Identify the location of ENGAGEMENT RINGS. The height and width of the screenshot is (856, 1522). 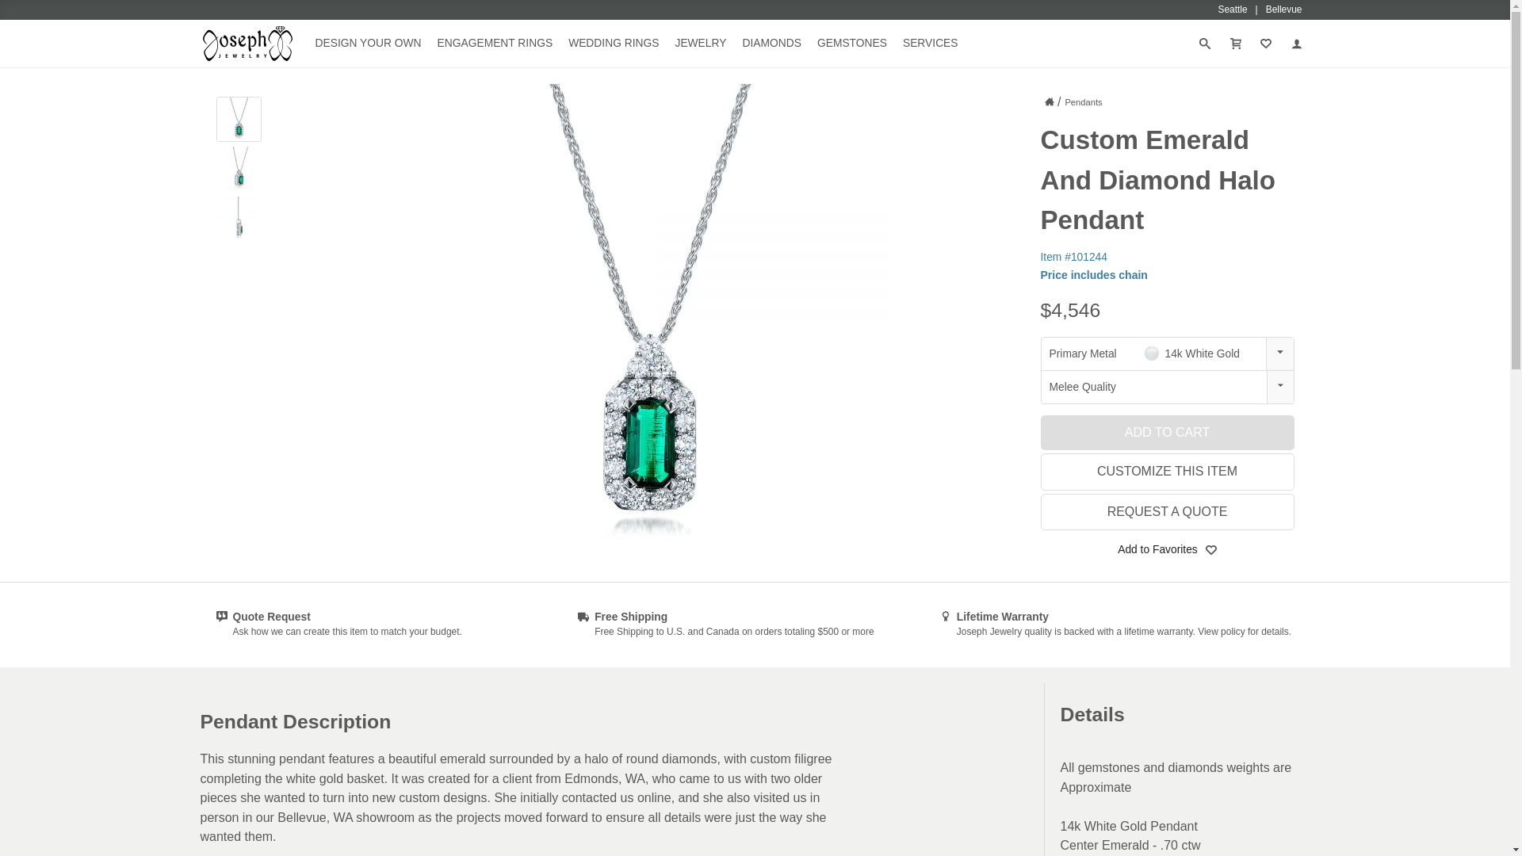
(495, 43).